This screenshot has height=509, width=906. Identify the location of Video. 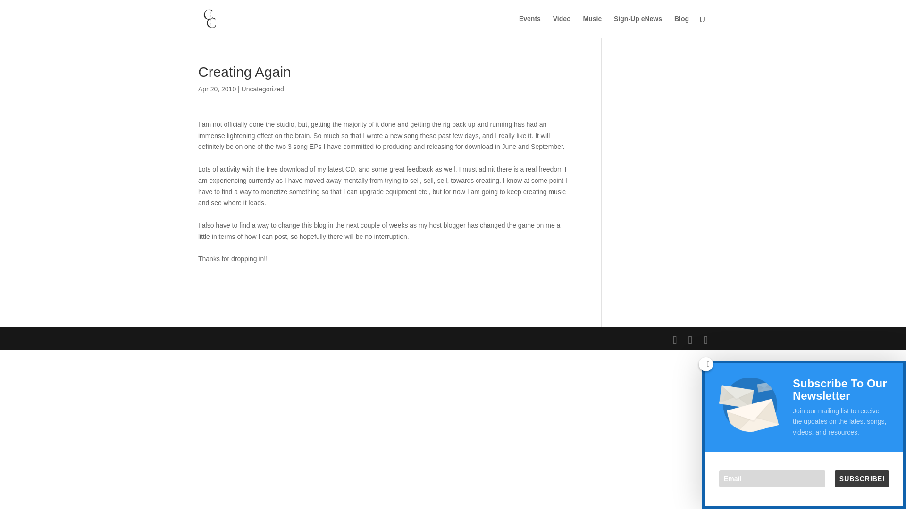
(562, 26).